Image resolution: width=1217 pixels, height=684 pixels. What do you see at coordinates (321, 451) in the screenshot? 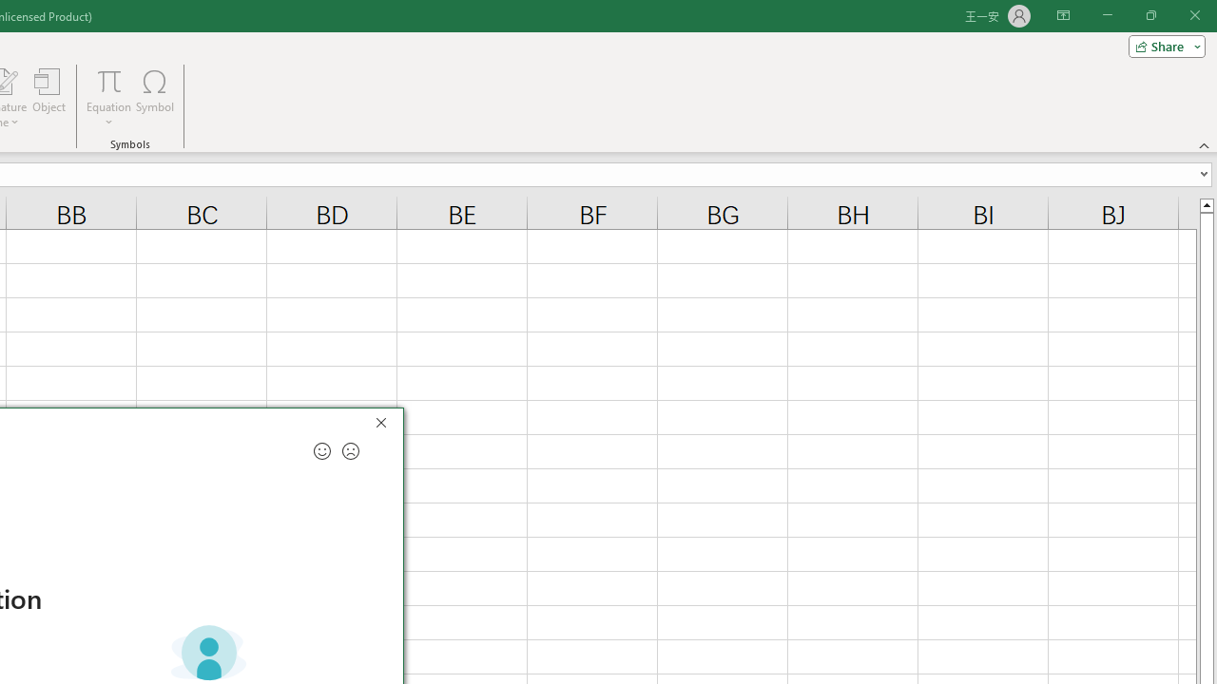
I see `Send a smile for feedback` at bounding box center [321, 451].